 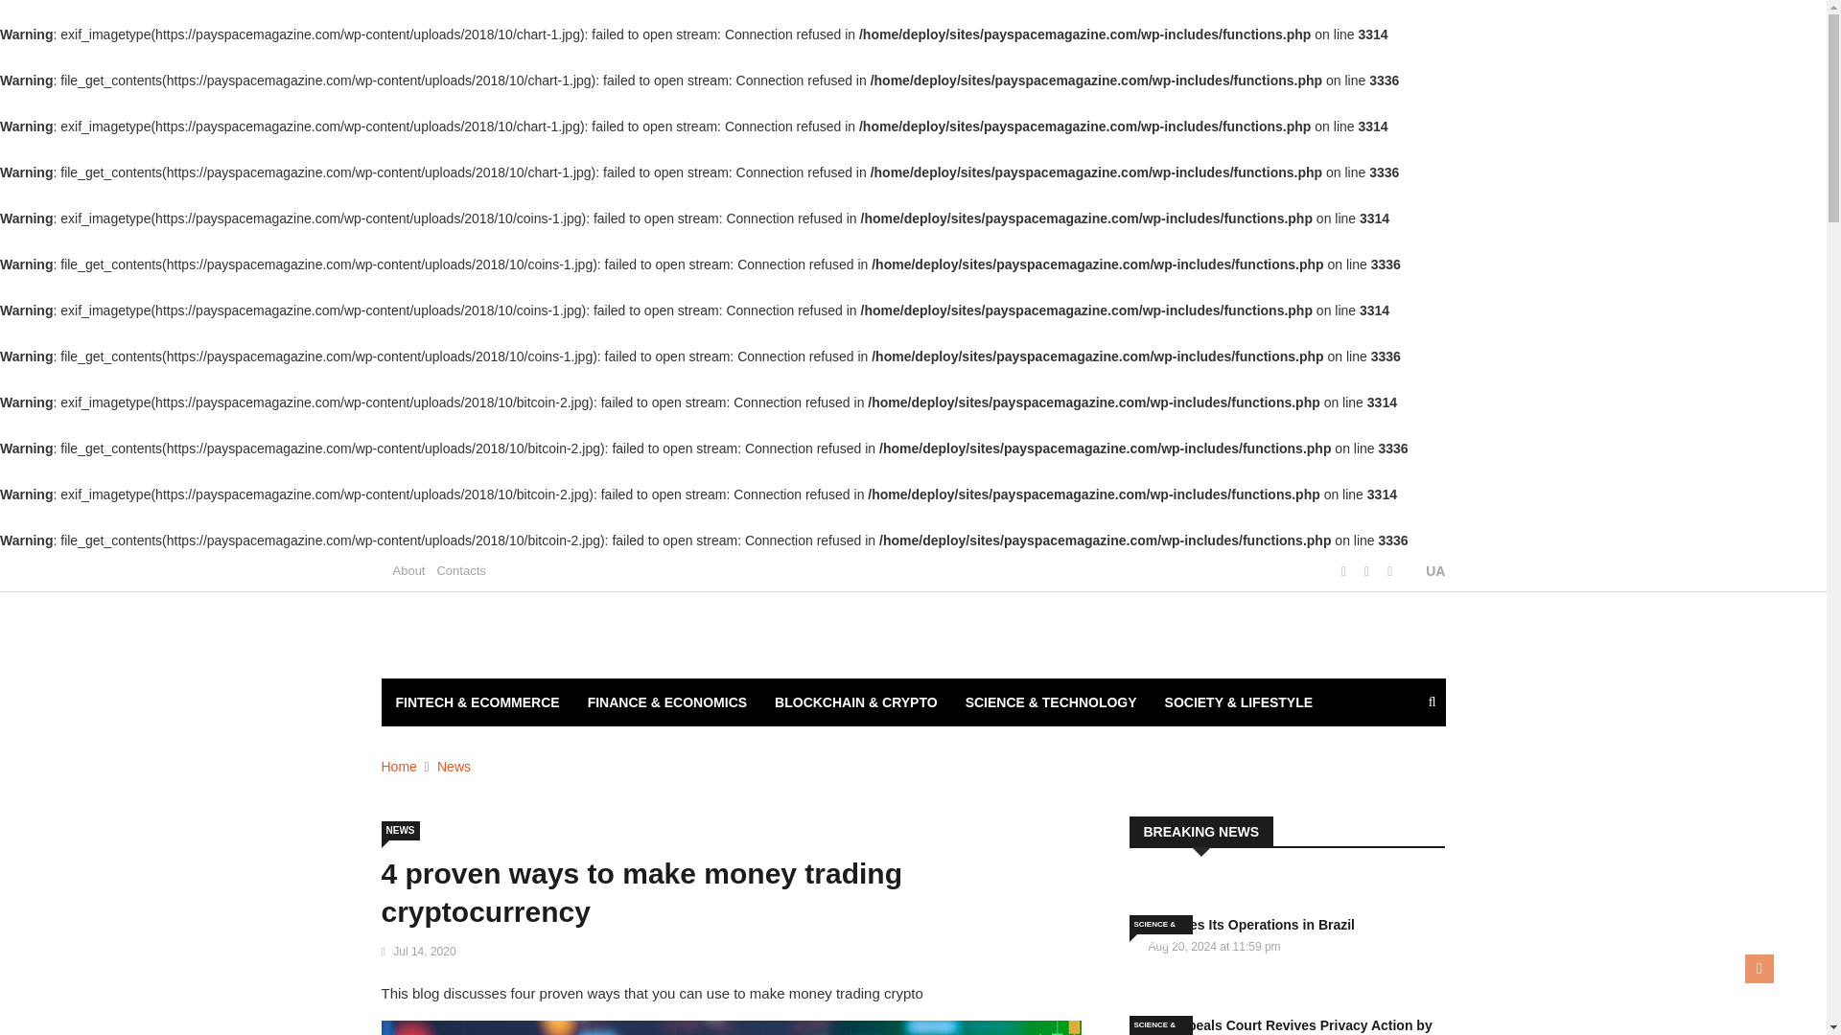 I want to click on NEWS, so click(x=400, y=830).